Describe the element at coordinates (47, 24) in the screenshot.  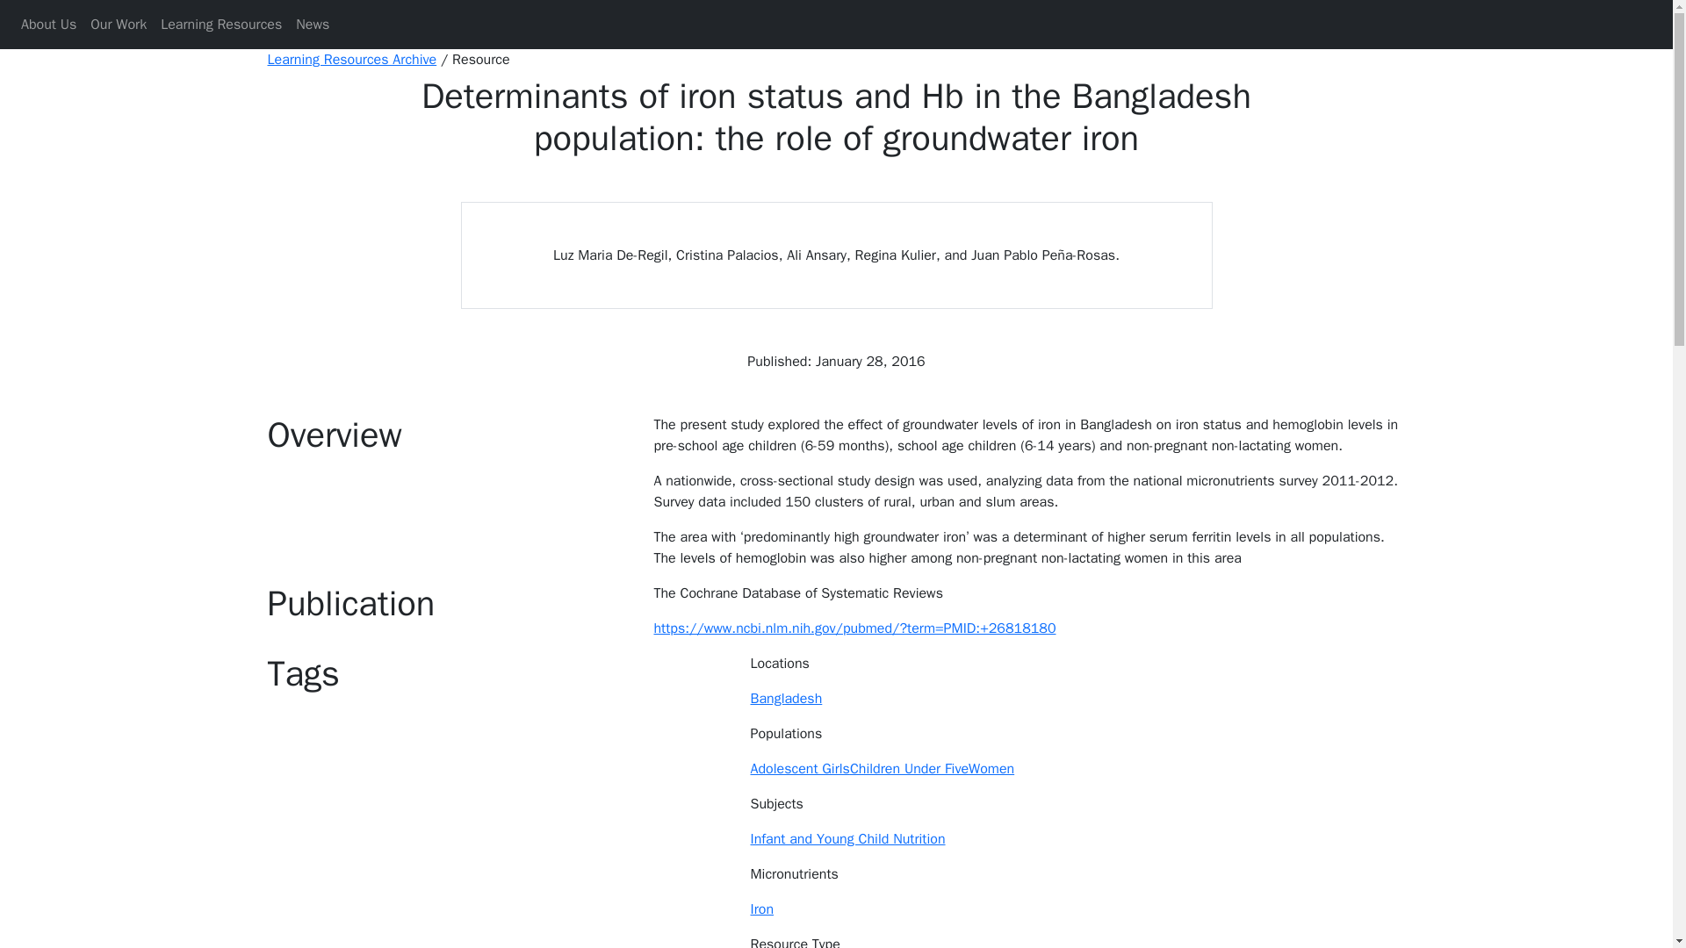
I see `About Us` at that location.